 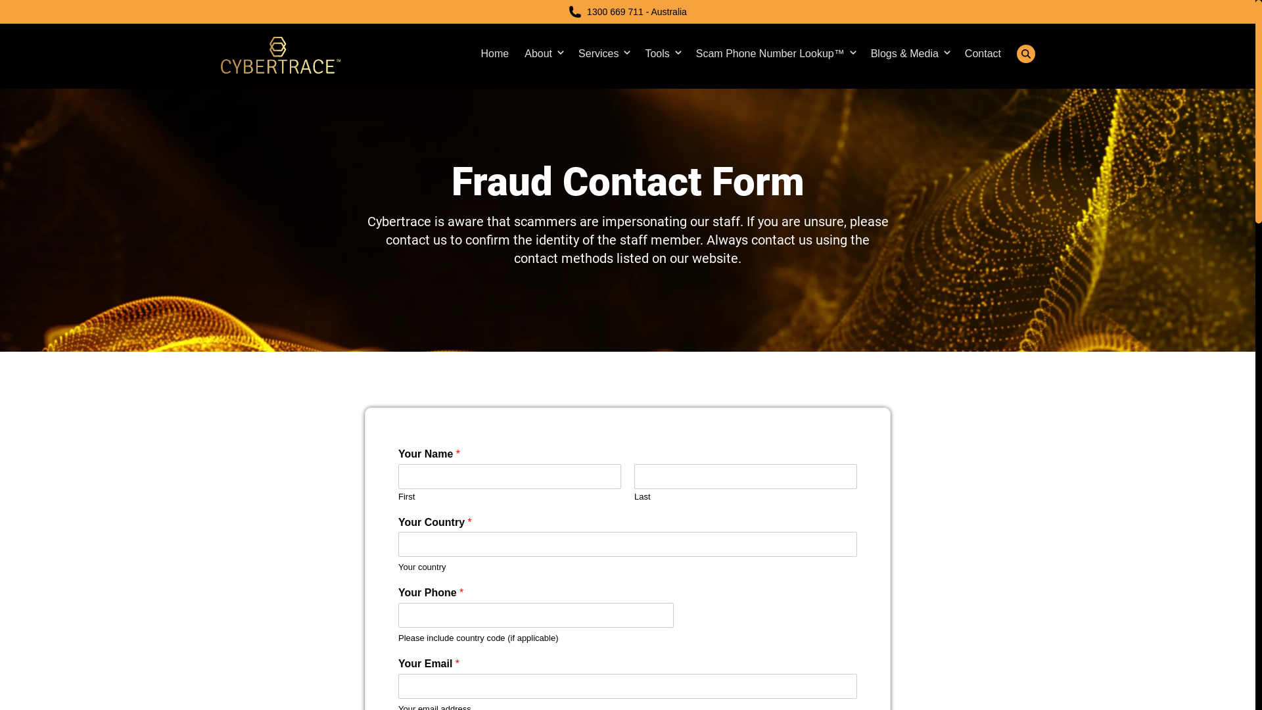 What do you see at coordinates (598, 54) in the screenshot?
I see `Services` at bounding box center [598, 54].